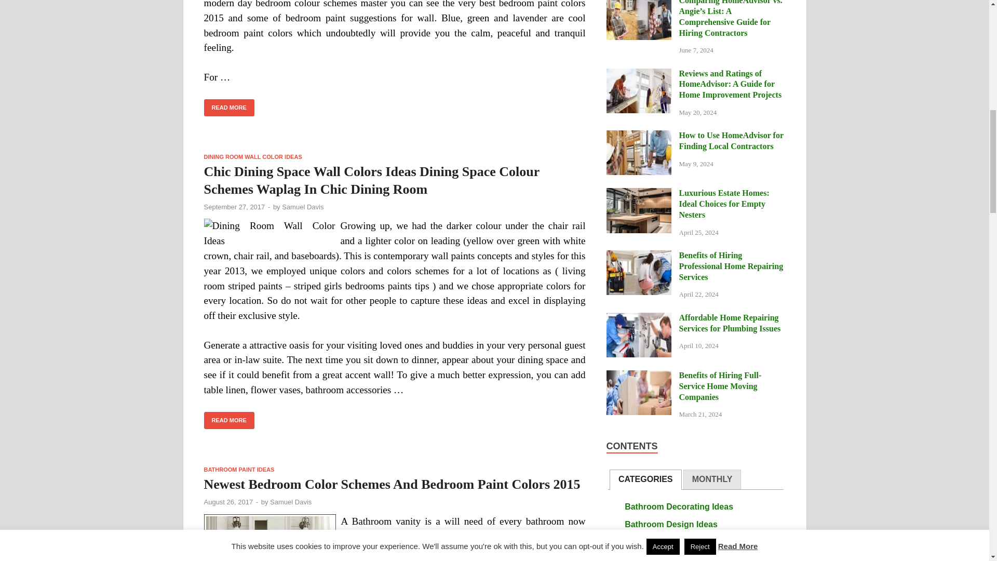 The height and width of the screenshot is (561, 997). Describe the element at coordinates (639, 136) in the screenshot. I see `How to Use HomeAdvisor for Finding Local Contractors` at that location.